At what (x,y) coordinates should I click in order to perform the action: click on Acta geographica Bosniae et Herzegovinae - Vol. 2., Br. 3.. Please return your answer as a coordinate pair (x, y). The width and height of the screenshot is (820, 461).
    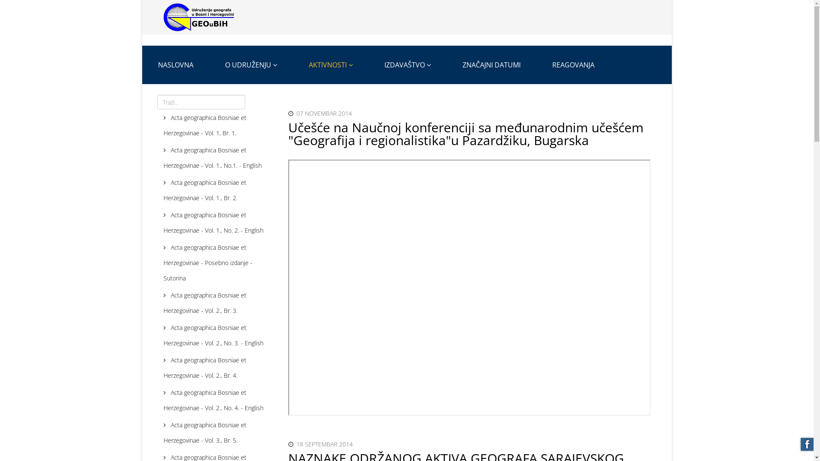
    Looking at the image, I should click on (220, 303).